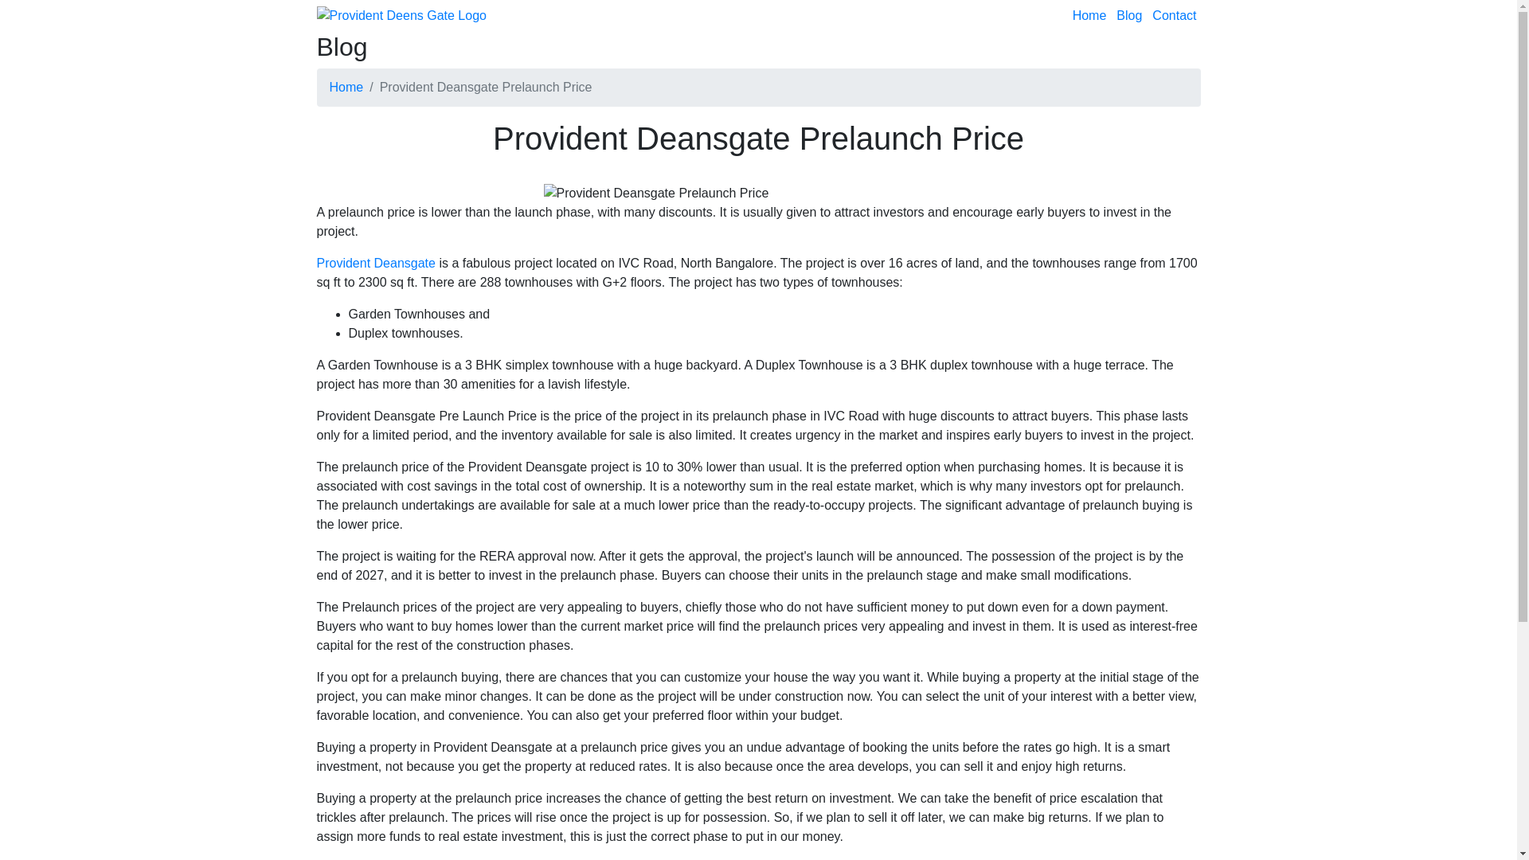 The image size is (1529, 860). I want to click on Contact, so click(1172, 16).